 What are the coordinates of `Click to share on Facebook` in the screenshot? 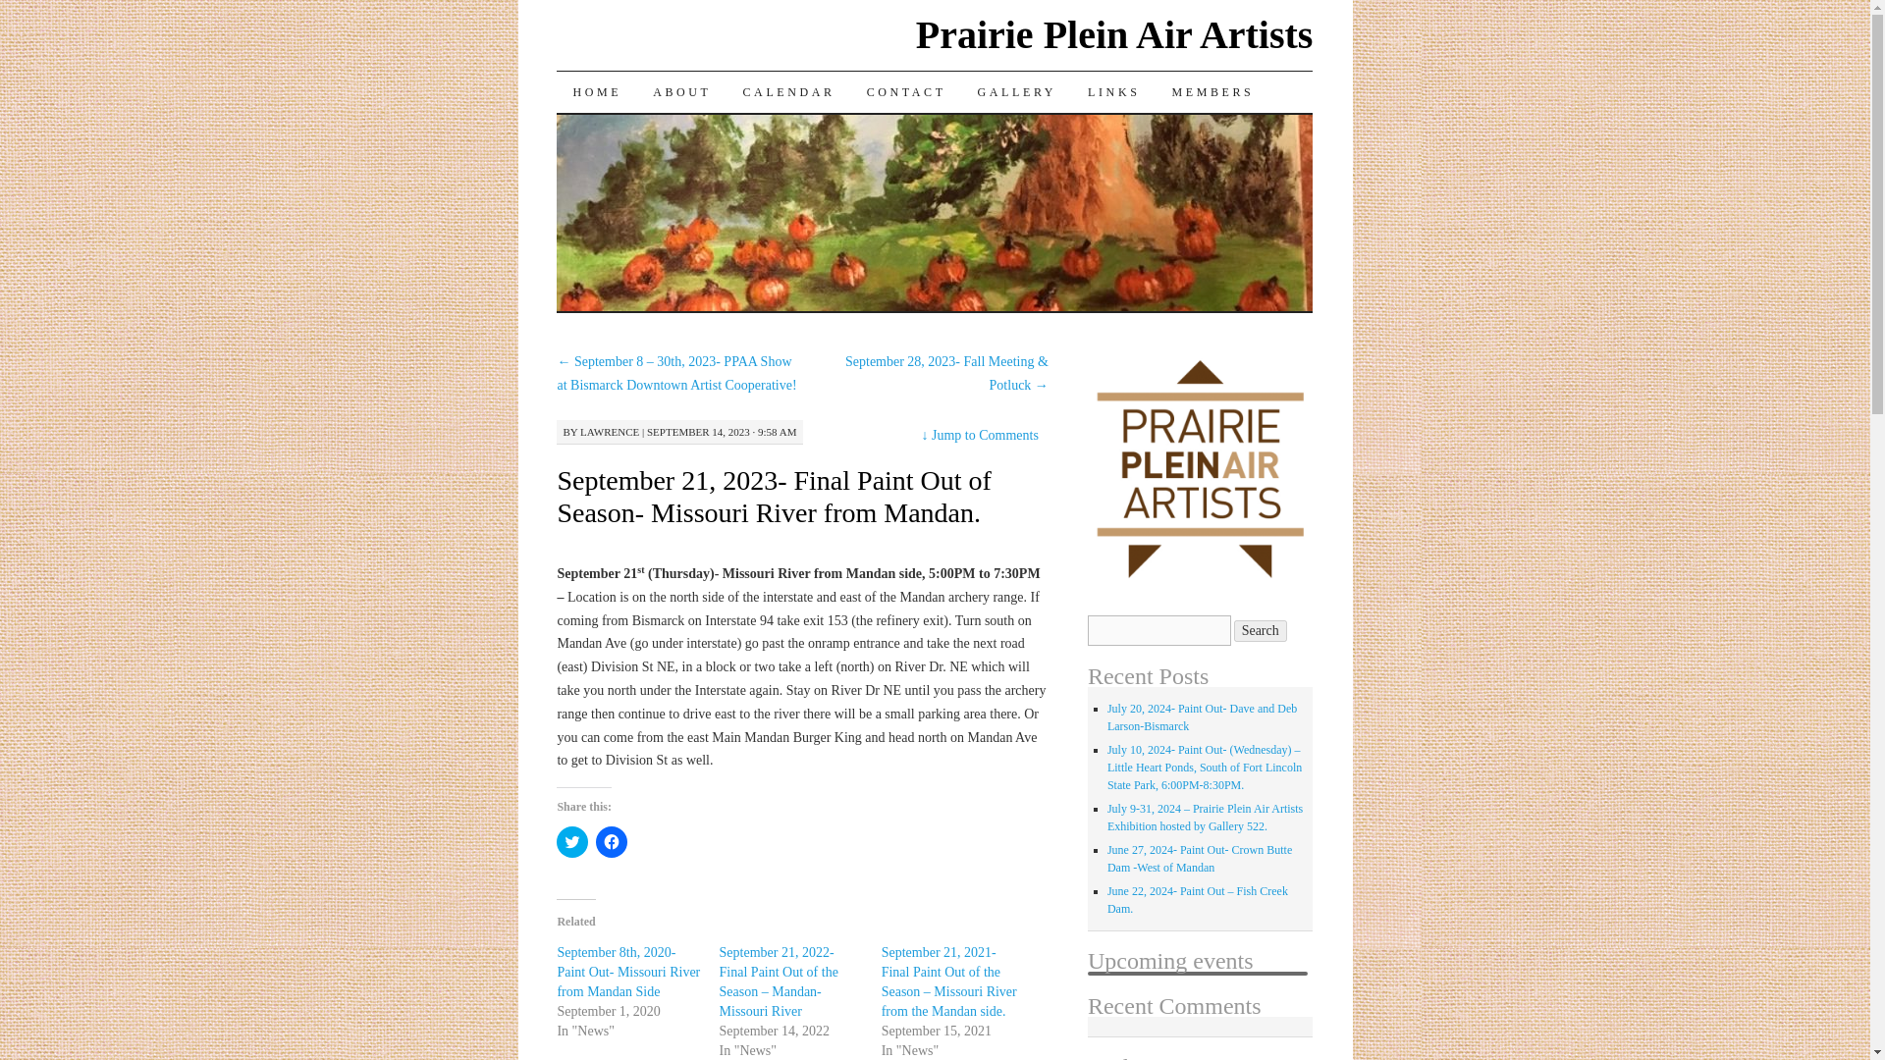 It's located at (611, 842).